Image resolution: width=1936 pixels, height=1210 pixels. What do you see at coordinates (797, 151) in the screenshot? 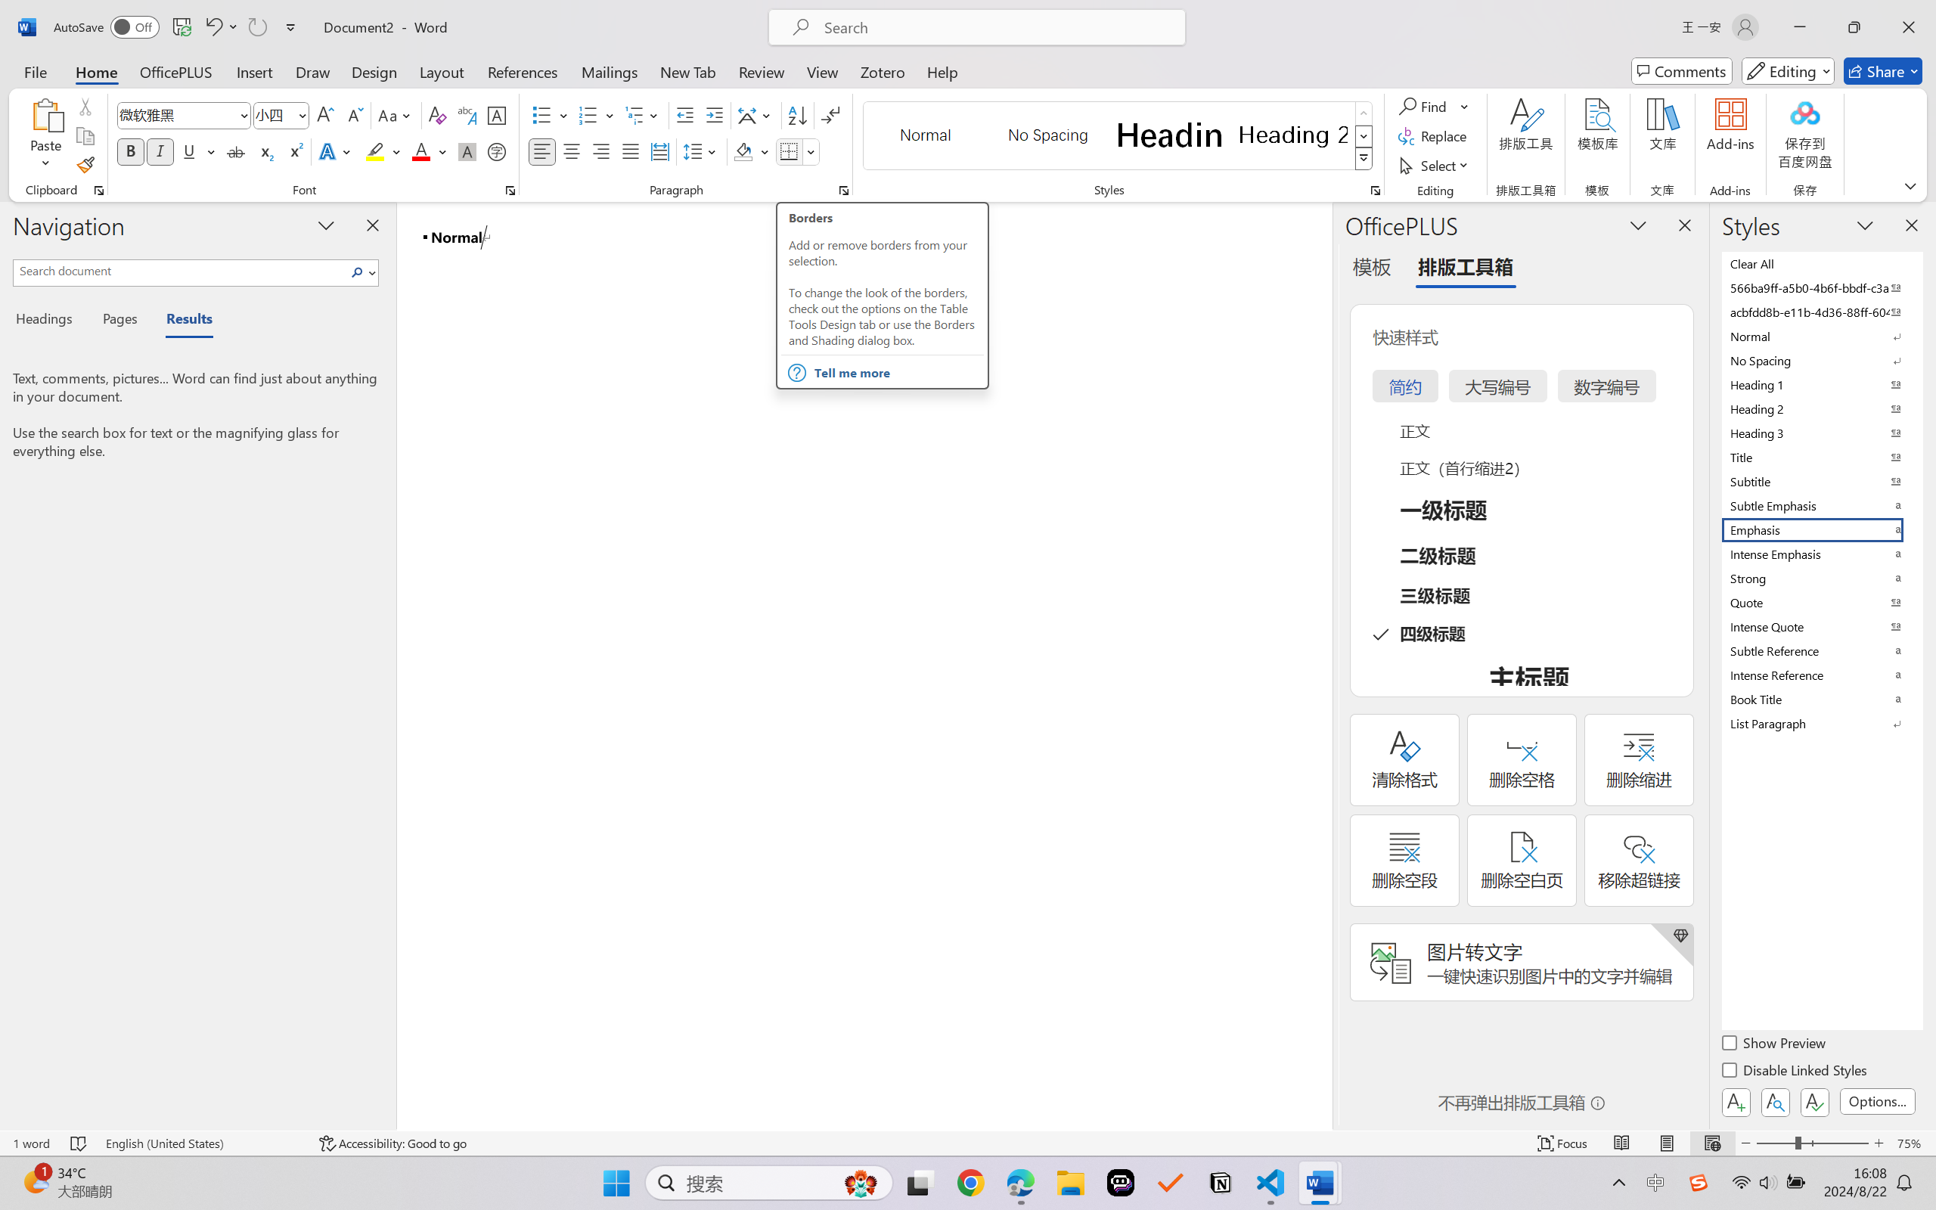
I see `Borders` at bounding box center [797, 151].